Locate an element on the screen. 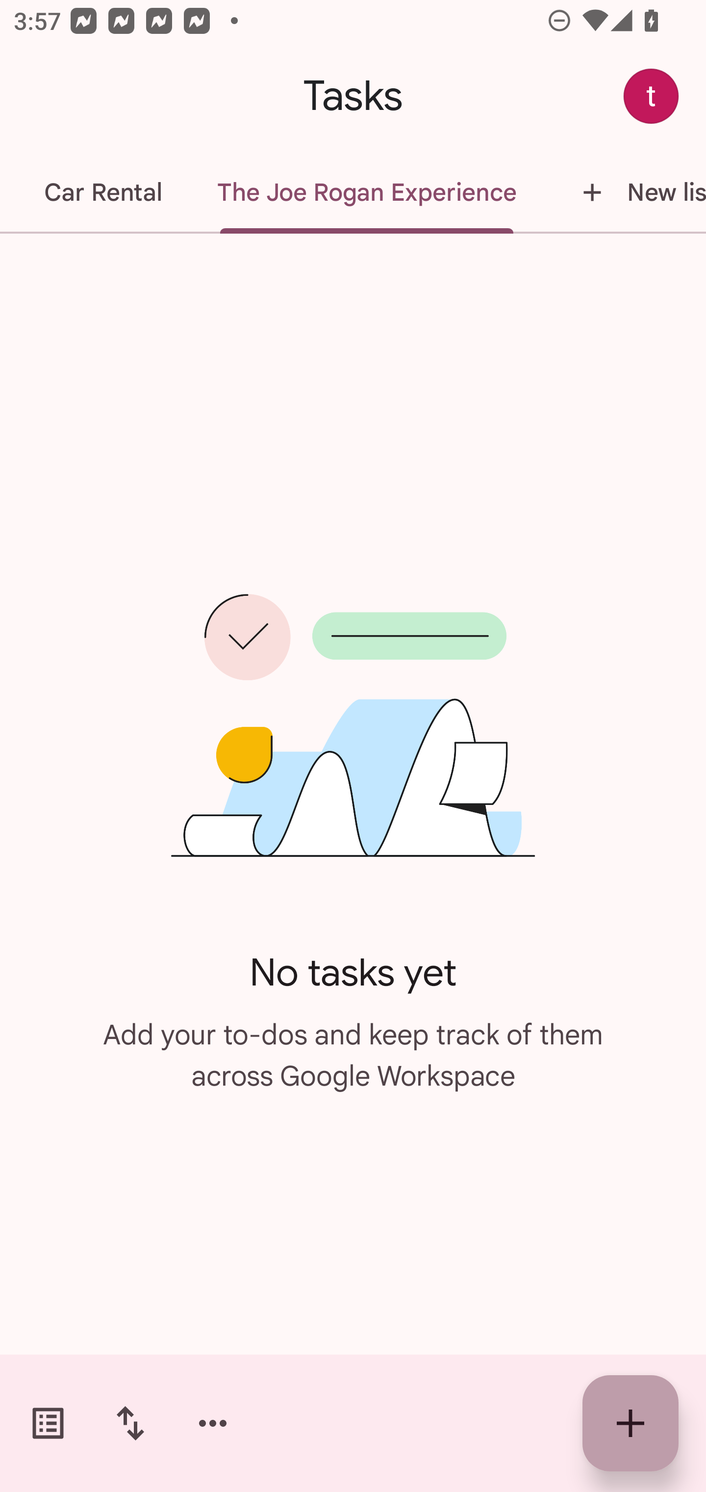  Change sort order is located at coordinates (130, 1423).